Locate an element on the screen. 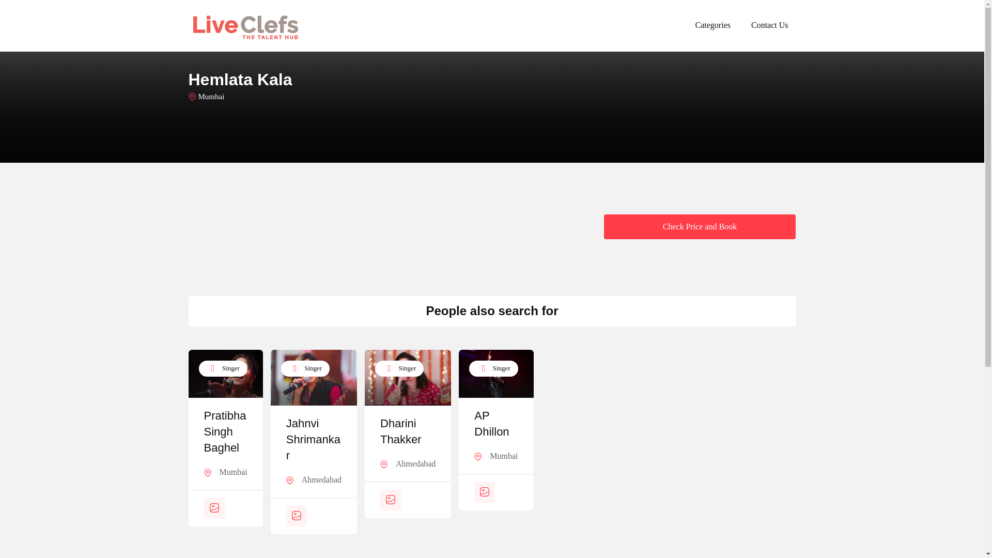 This screenshot has height=558, width=992. Ahmedabad is located at coordinates (415, 464).